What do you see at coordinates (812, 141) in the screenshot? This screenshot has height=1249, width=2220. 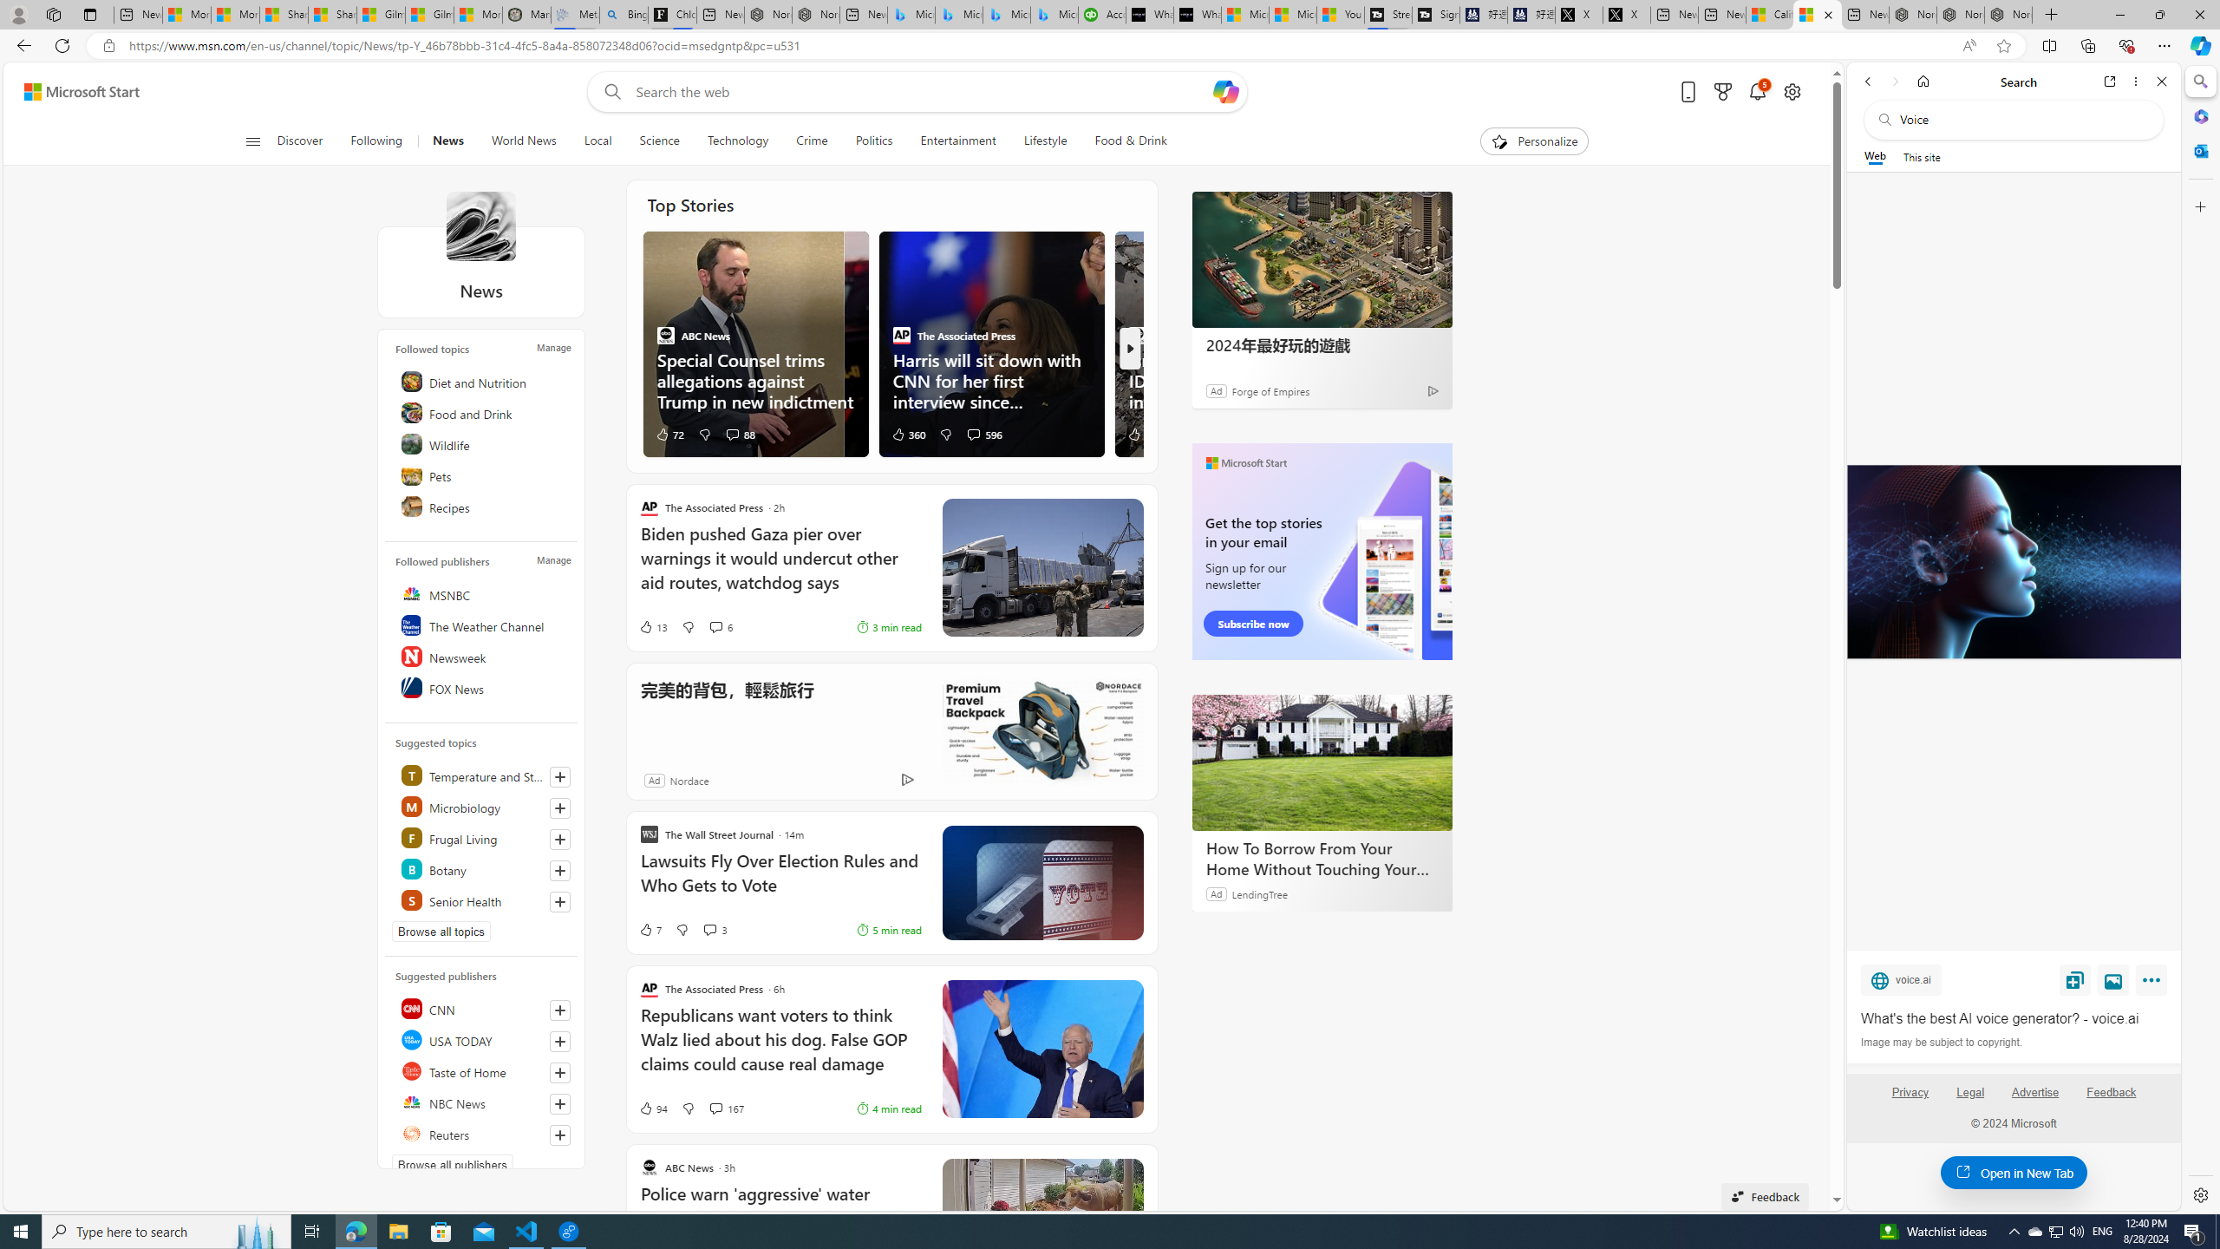 I see `Crime` at bounding box center [812, 141].